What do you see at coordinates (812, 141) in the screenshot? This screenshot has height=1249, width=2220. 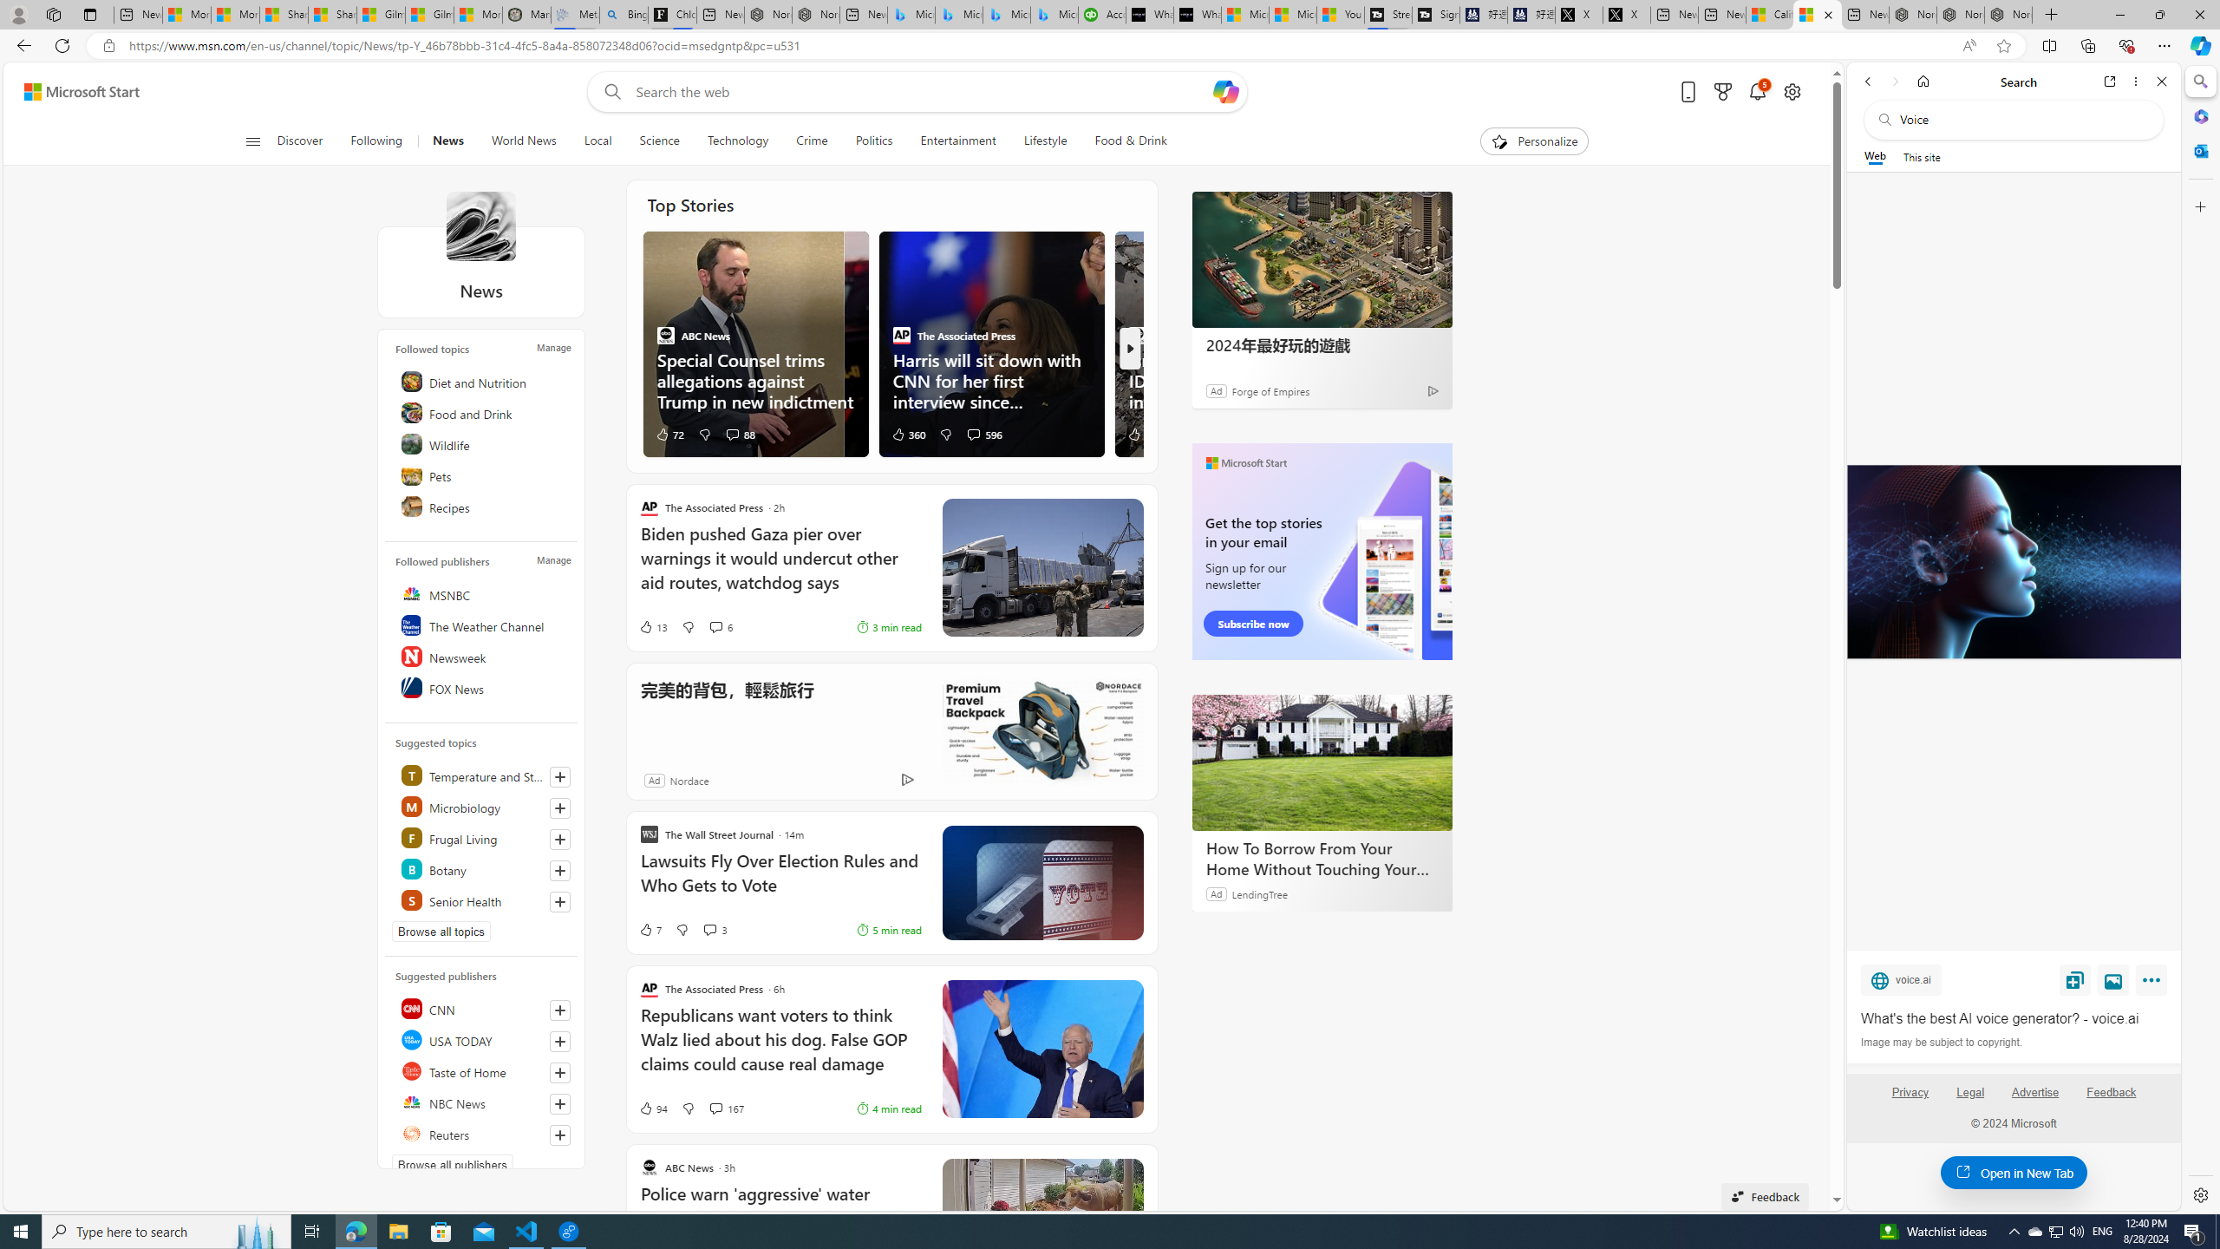 I see `Crime` at bounding box center [812, 141].